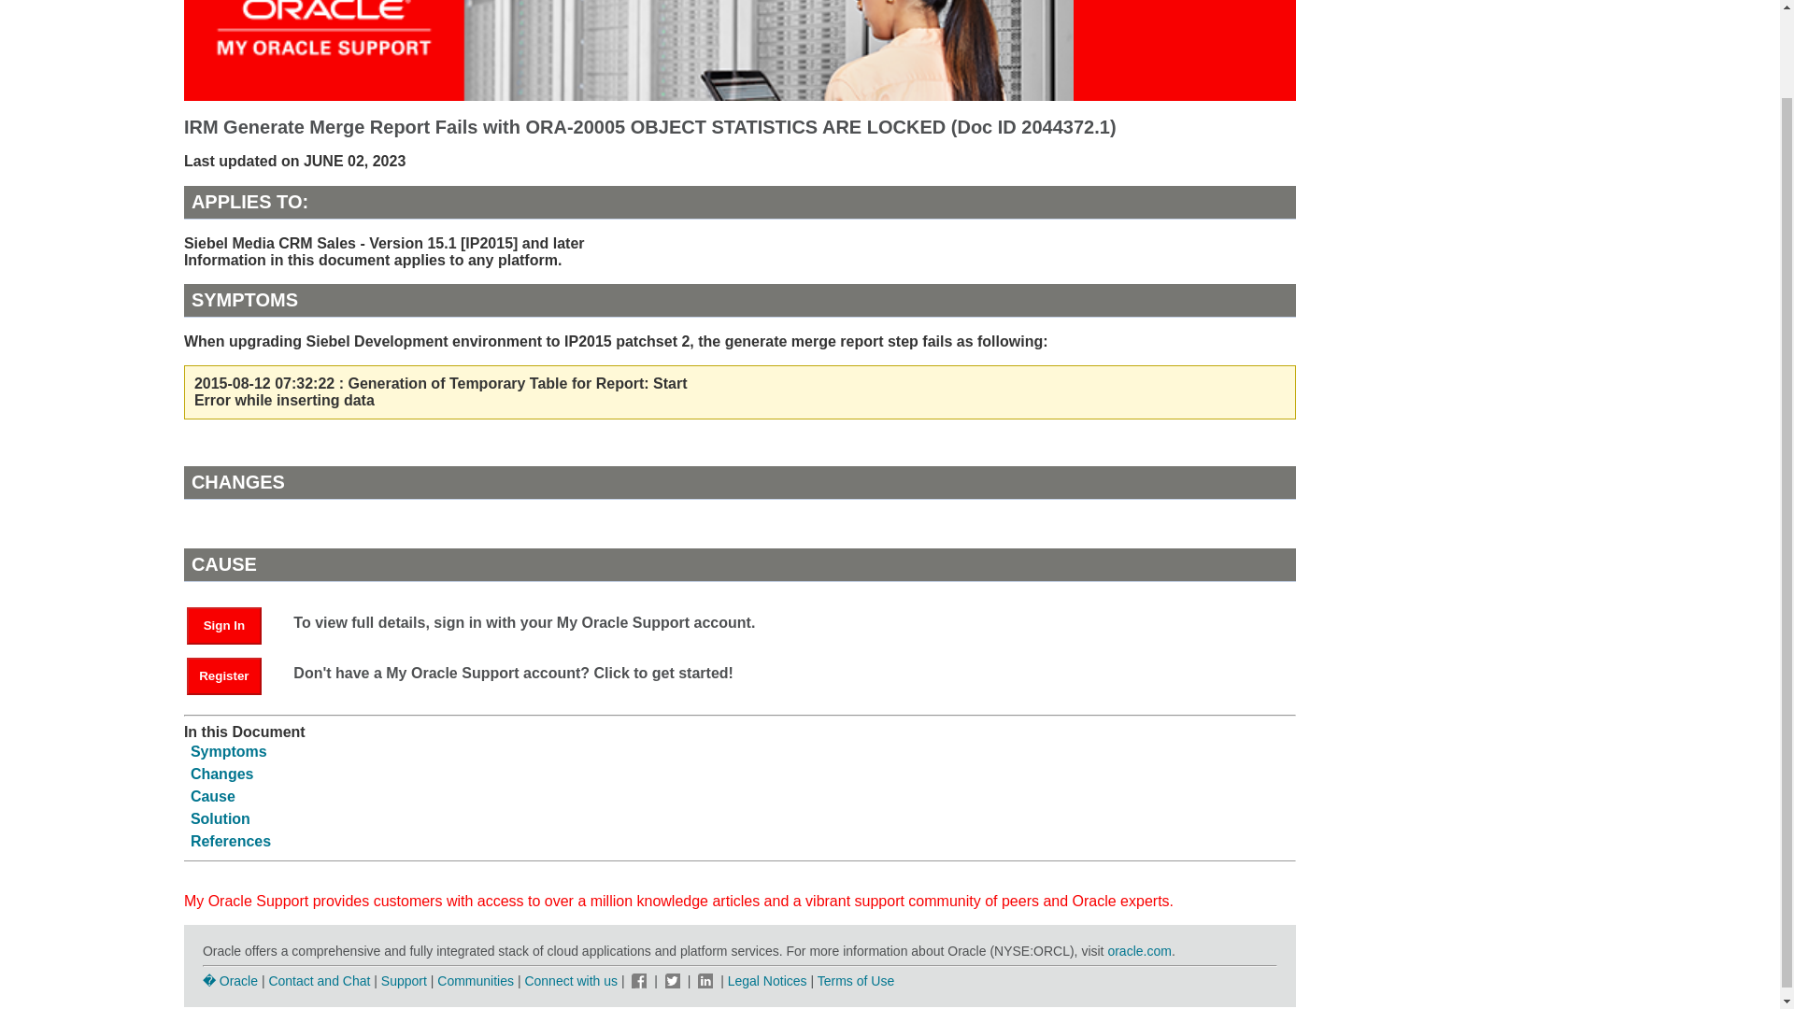 Image resolution: width=1794 pixels, height=1009 pixels. What do you see at coordinates (224, 626) in the screenshot?
I see `Sign In` at bounding box center [224, 626].